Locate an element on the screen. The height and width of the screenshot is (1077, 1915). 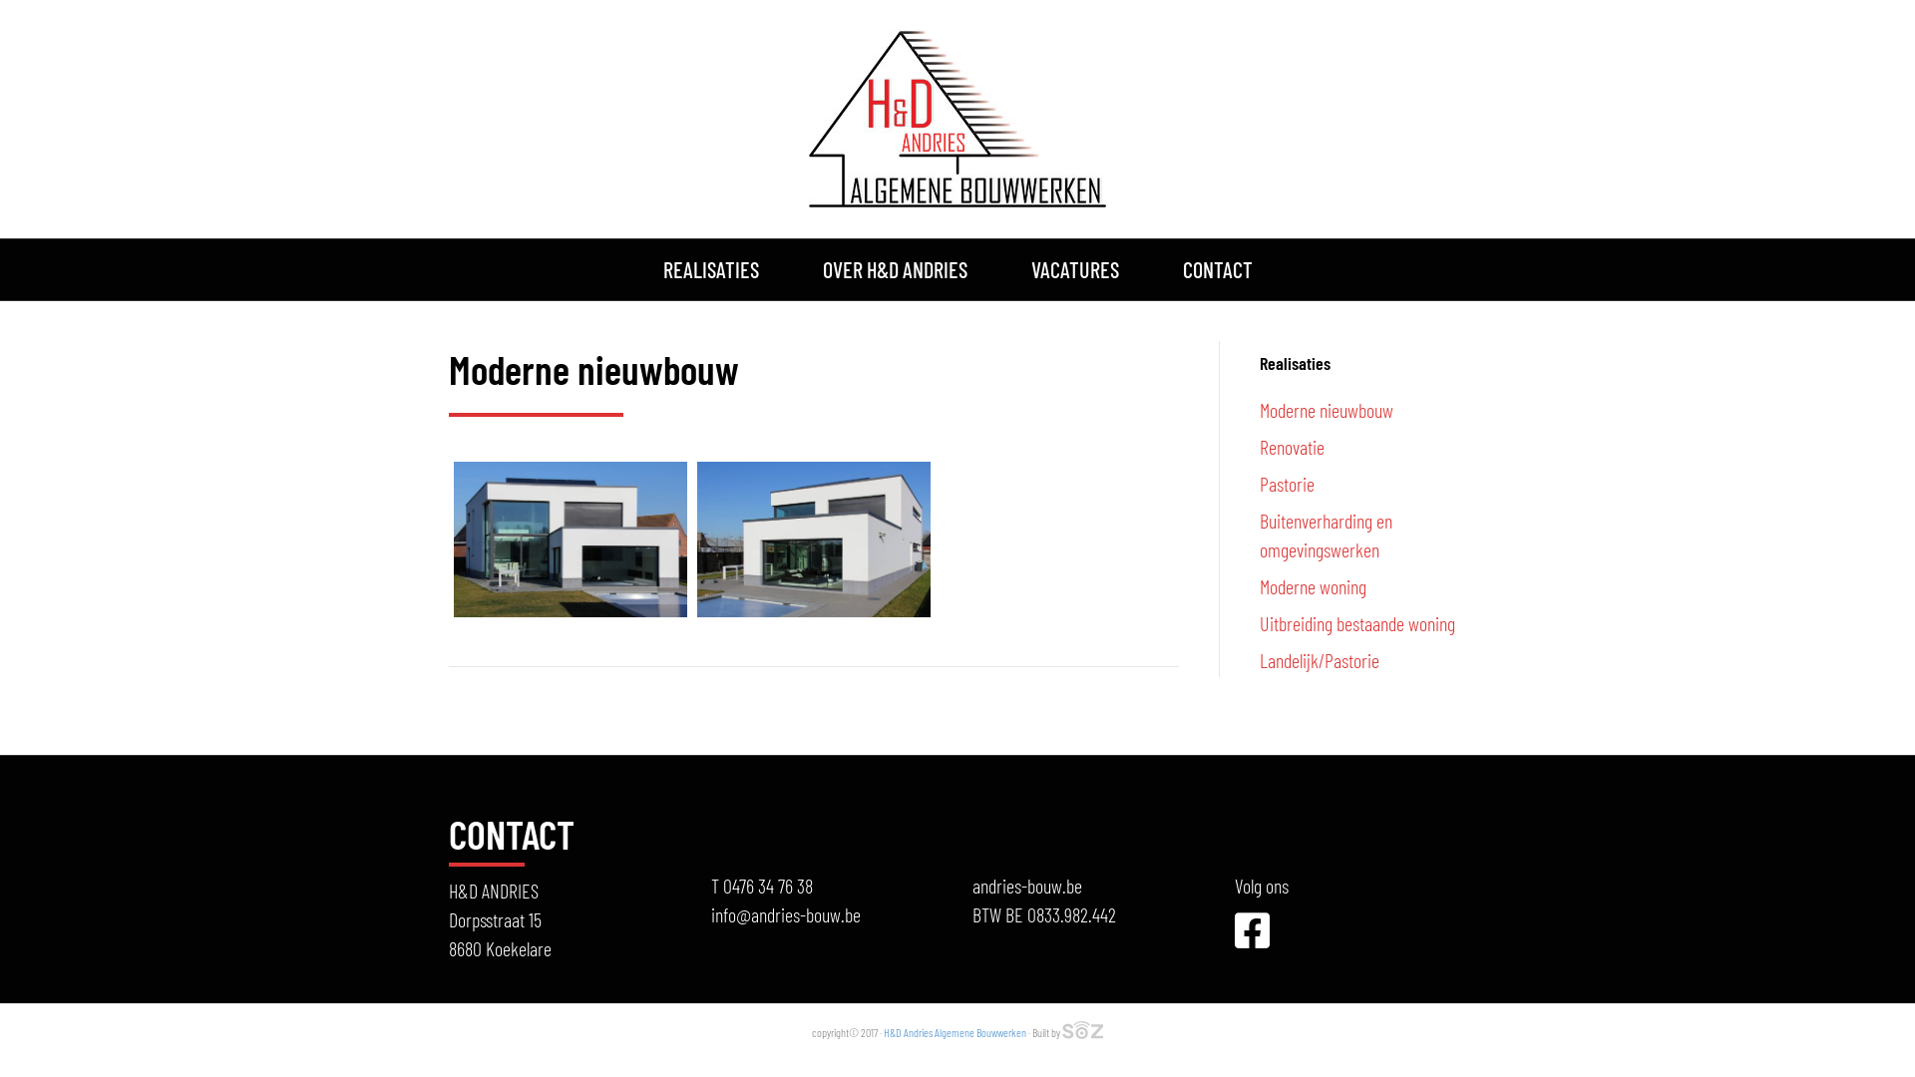
H&D Andries Algemene Bouwwerken is located at coordinates (956, 1032).